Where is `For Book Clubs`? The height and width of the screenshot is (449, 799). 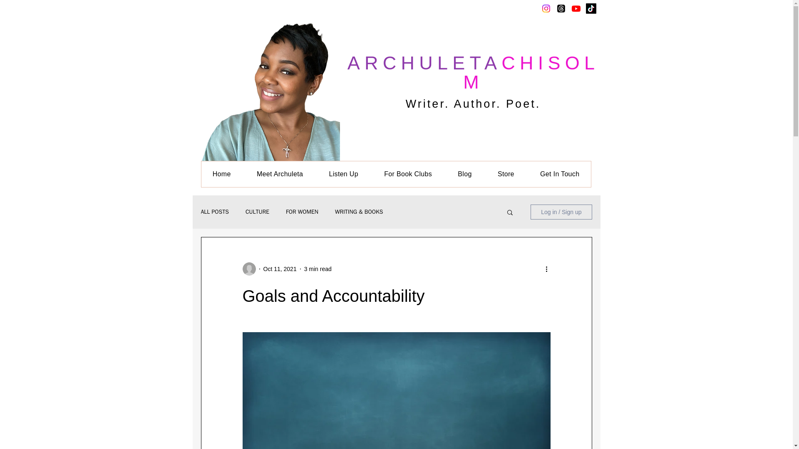
For Book Clubs is located at coordinates (408, 174).